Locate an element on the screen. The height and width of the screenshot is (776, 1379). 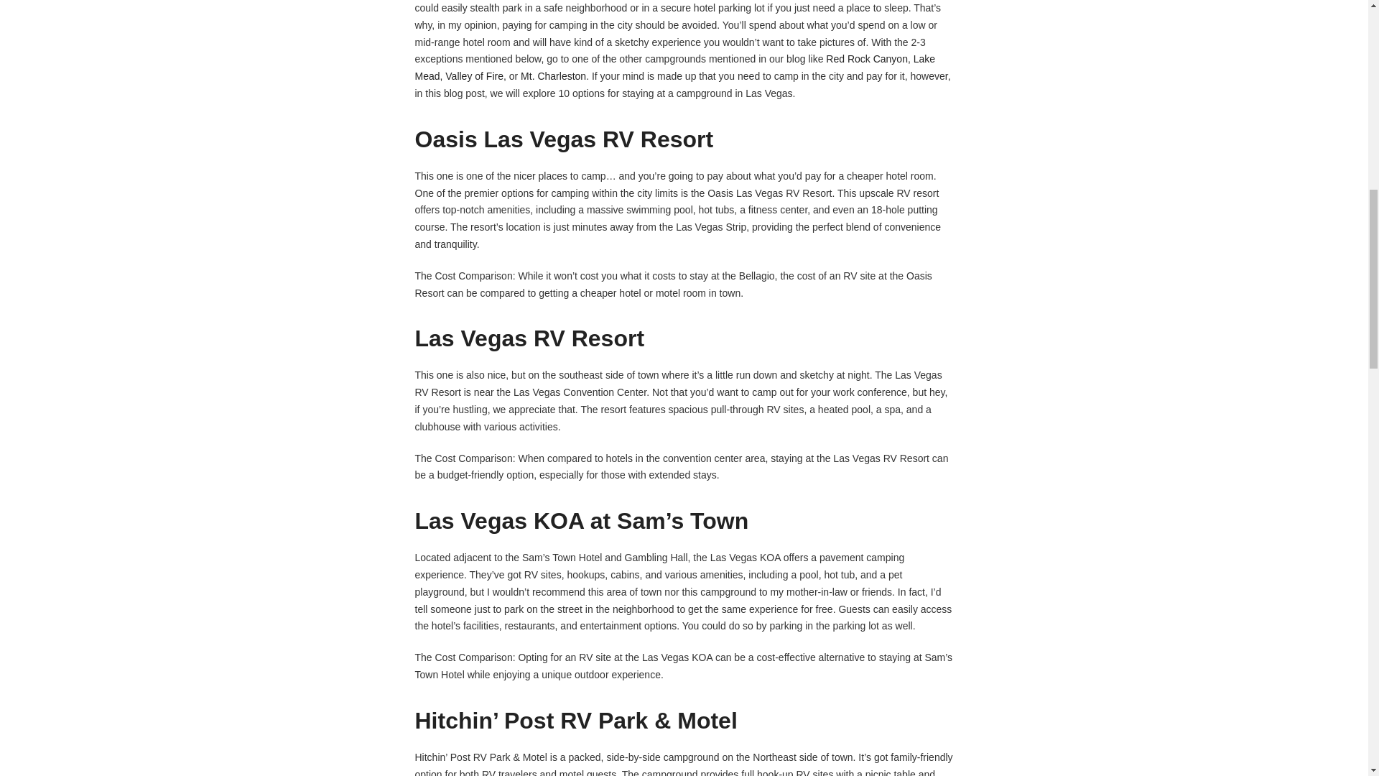
Red Rock is located at coordinates (849, 59).